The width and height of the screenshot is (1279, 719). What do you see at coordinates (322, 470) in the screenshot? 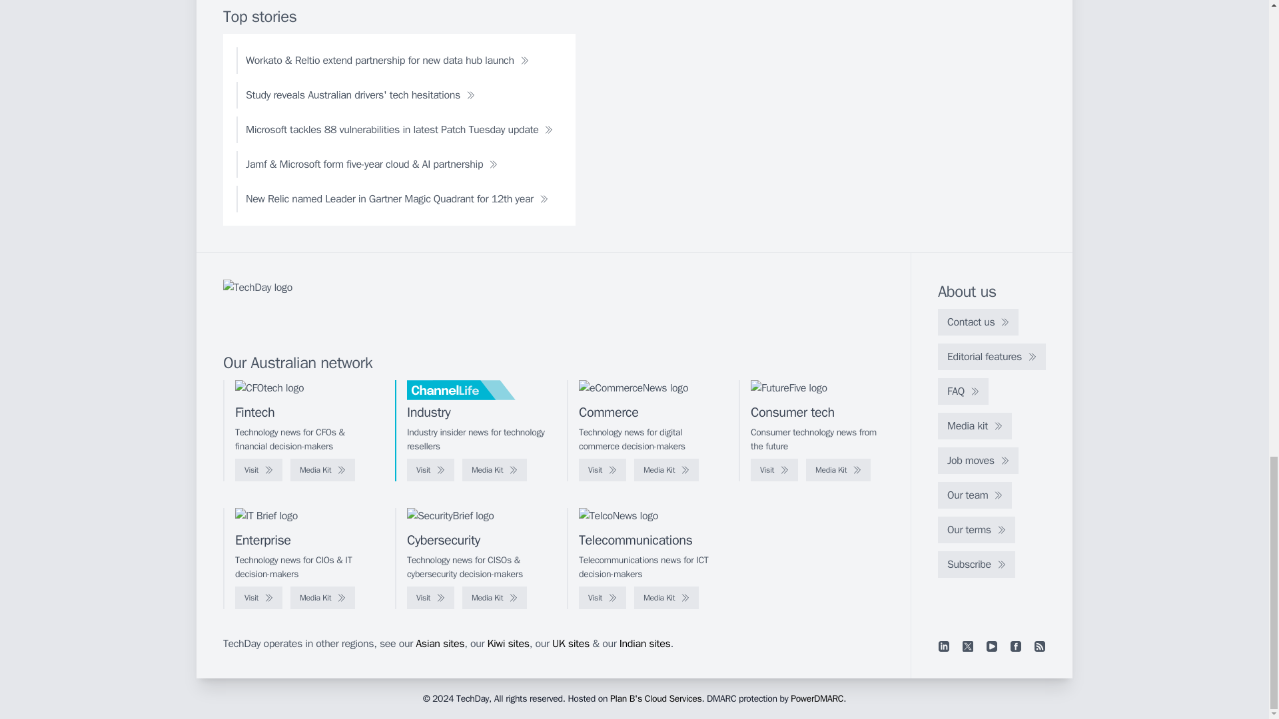
I see `Media Kit` at bounding box center [322, 470].